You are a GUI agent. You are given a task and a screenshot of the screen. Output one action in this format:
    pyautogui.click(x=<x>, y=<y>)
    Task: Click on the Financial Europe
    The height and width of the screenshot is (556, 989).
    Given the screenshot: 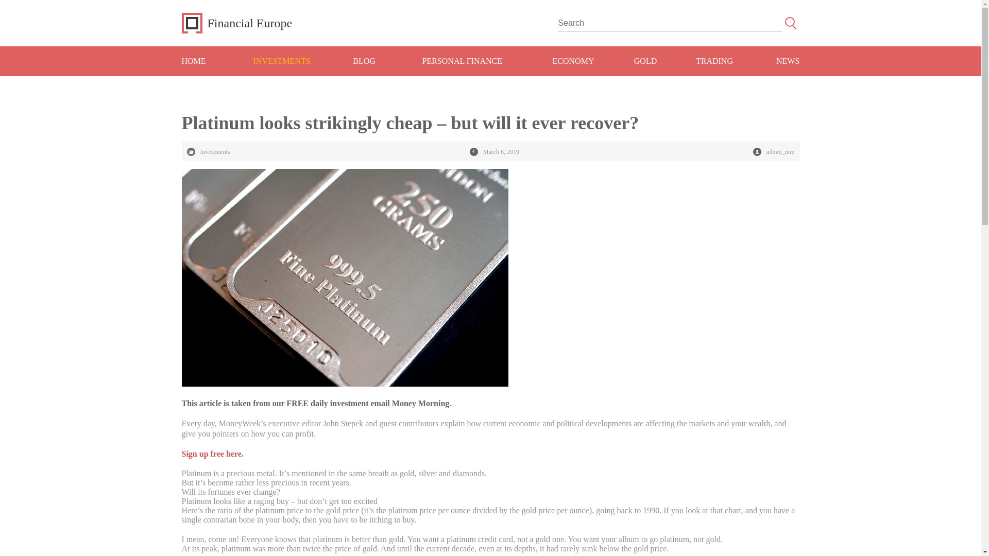 What is the action you would take?
    pyautogui.click(x=236, y=23)
    